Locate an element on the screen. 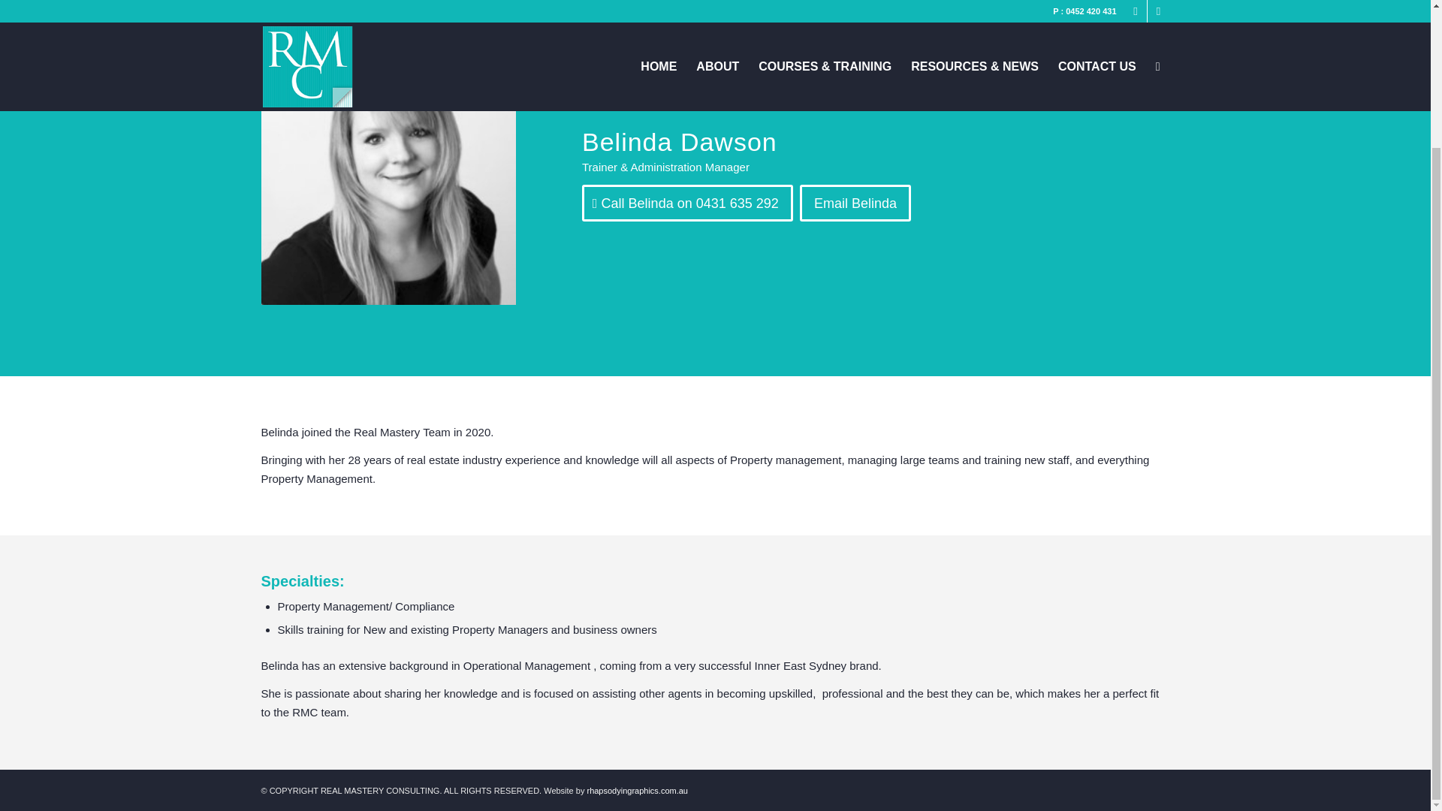 The width and height of the screenshot is (1442, 811). Email Belinda is located at coordinates (855, 203).